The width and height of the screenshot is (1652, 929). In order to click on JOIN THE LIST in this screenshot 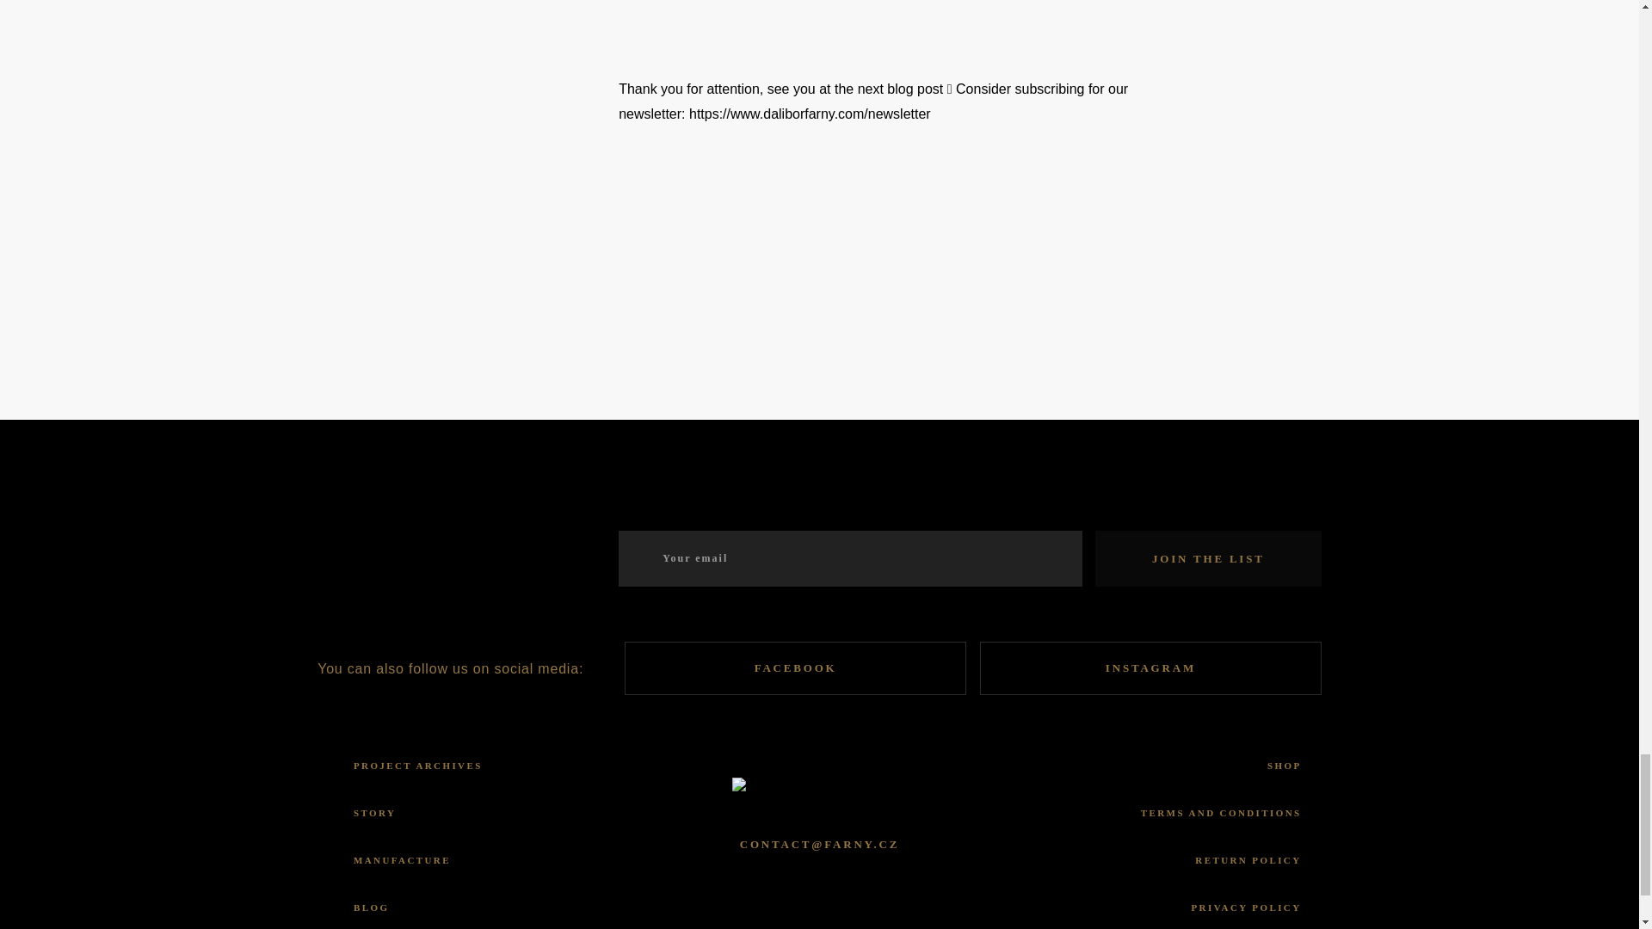, I will do `click(1208, 557)`.